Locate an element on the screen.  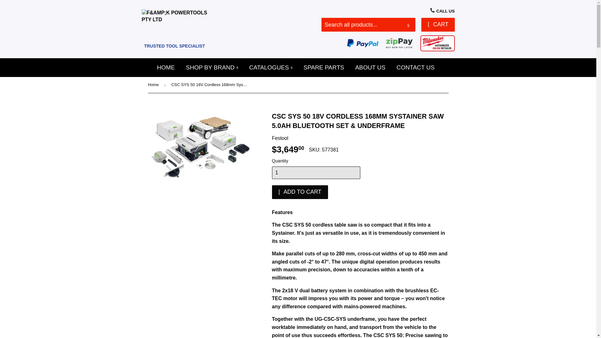
ABOUT US is located at coordinates (370, 68).